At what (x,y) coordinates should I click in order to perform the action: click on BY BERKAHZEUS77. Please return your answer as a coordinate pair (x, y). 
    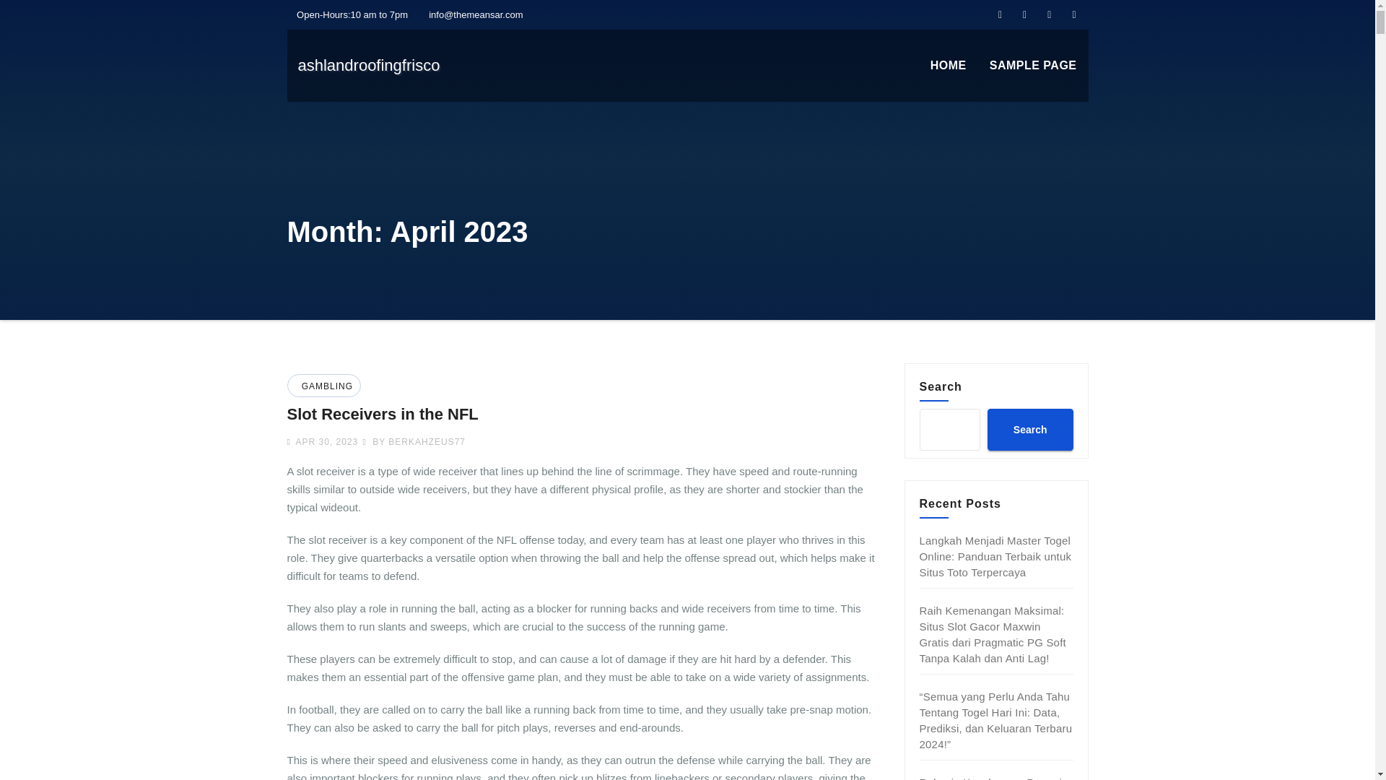
    Looking at the image, I should click on (414, 441).